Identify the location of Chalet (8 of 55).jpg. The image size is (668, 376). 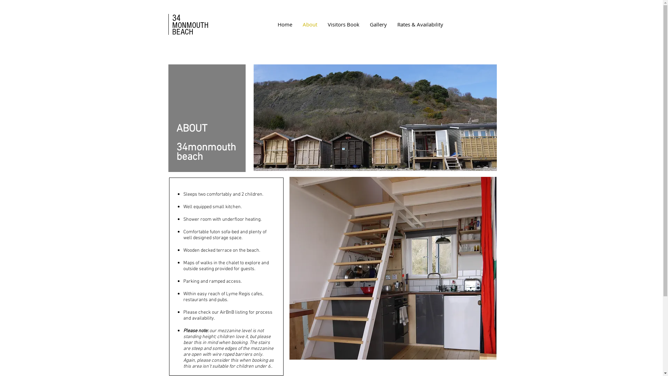
(393, 268).